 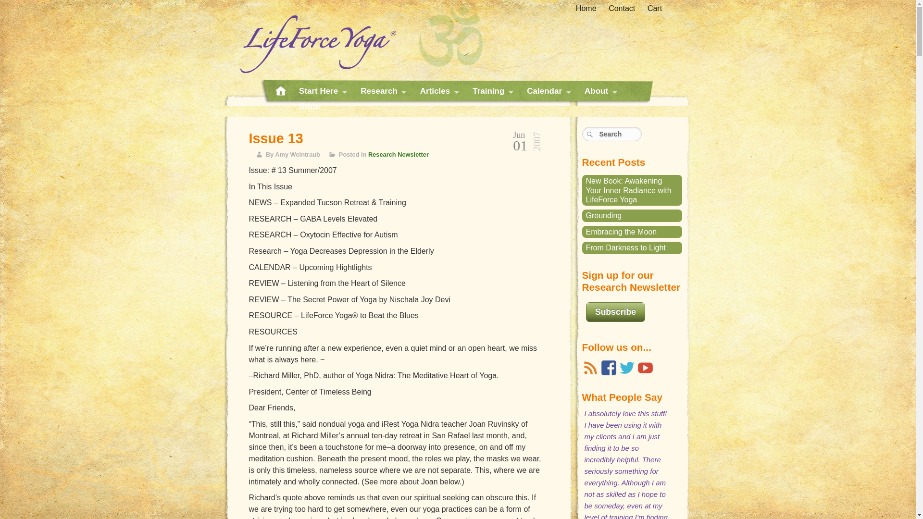 What do you see at coordinates (312, 38) in the screenshot?
I see `Yoga for Depression` at bounding box center [312, 38].